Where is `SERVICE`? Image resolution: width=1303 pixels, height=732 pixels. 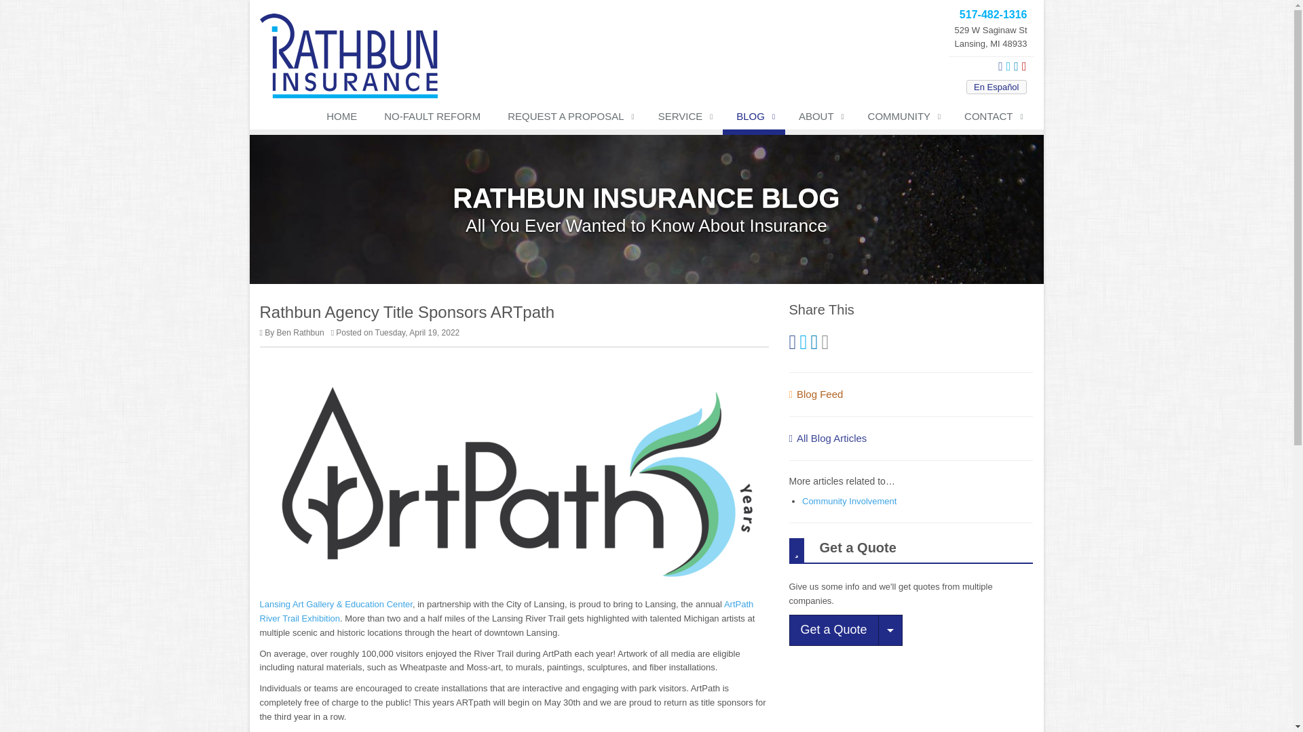
SERVICE is located at coordinates (684, 119).